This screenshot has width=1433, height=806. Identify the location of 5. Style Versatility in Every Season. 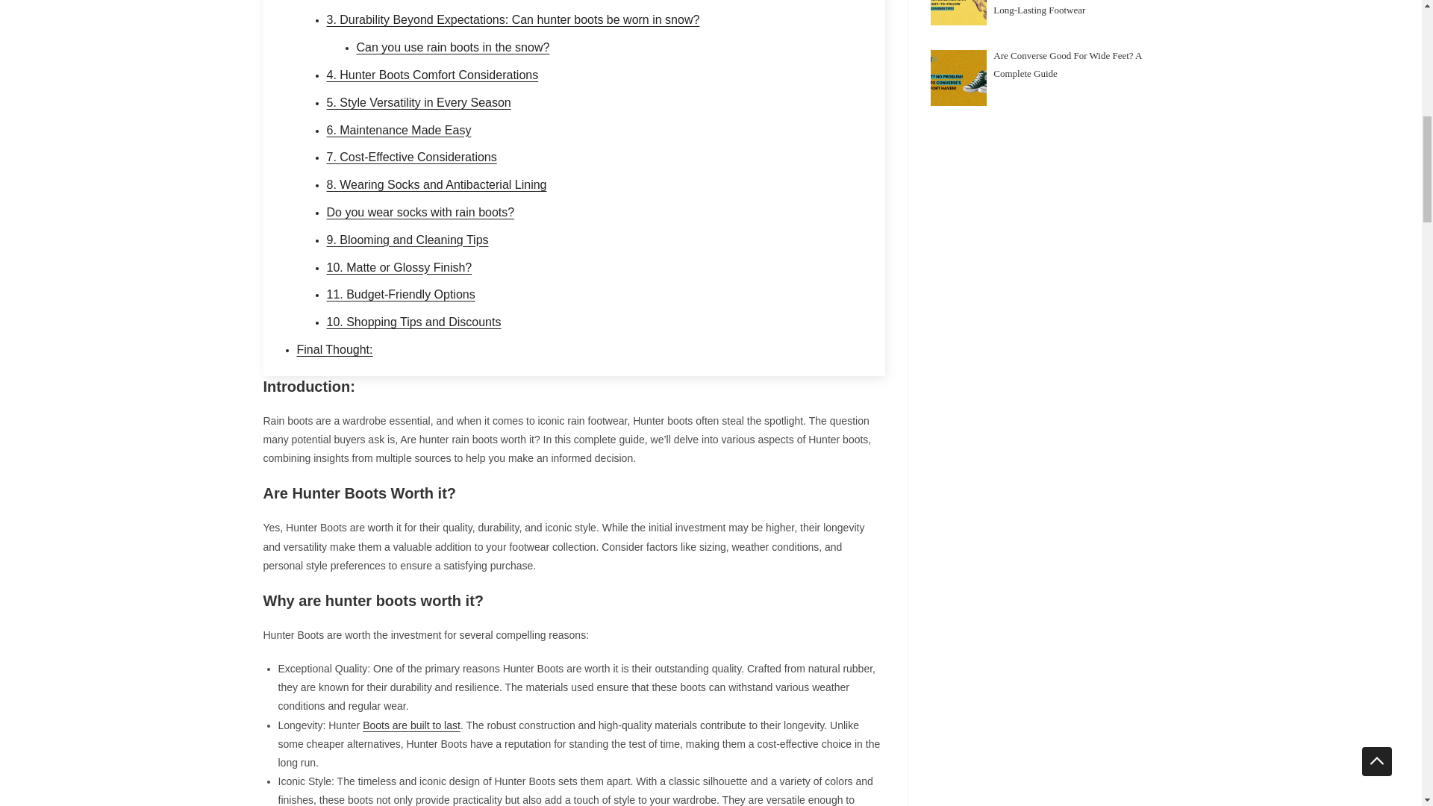
(419, 101).